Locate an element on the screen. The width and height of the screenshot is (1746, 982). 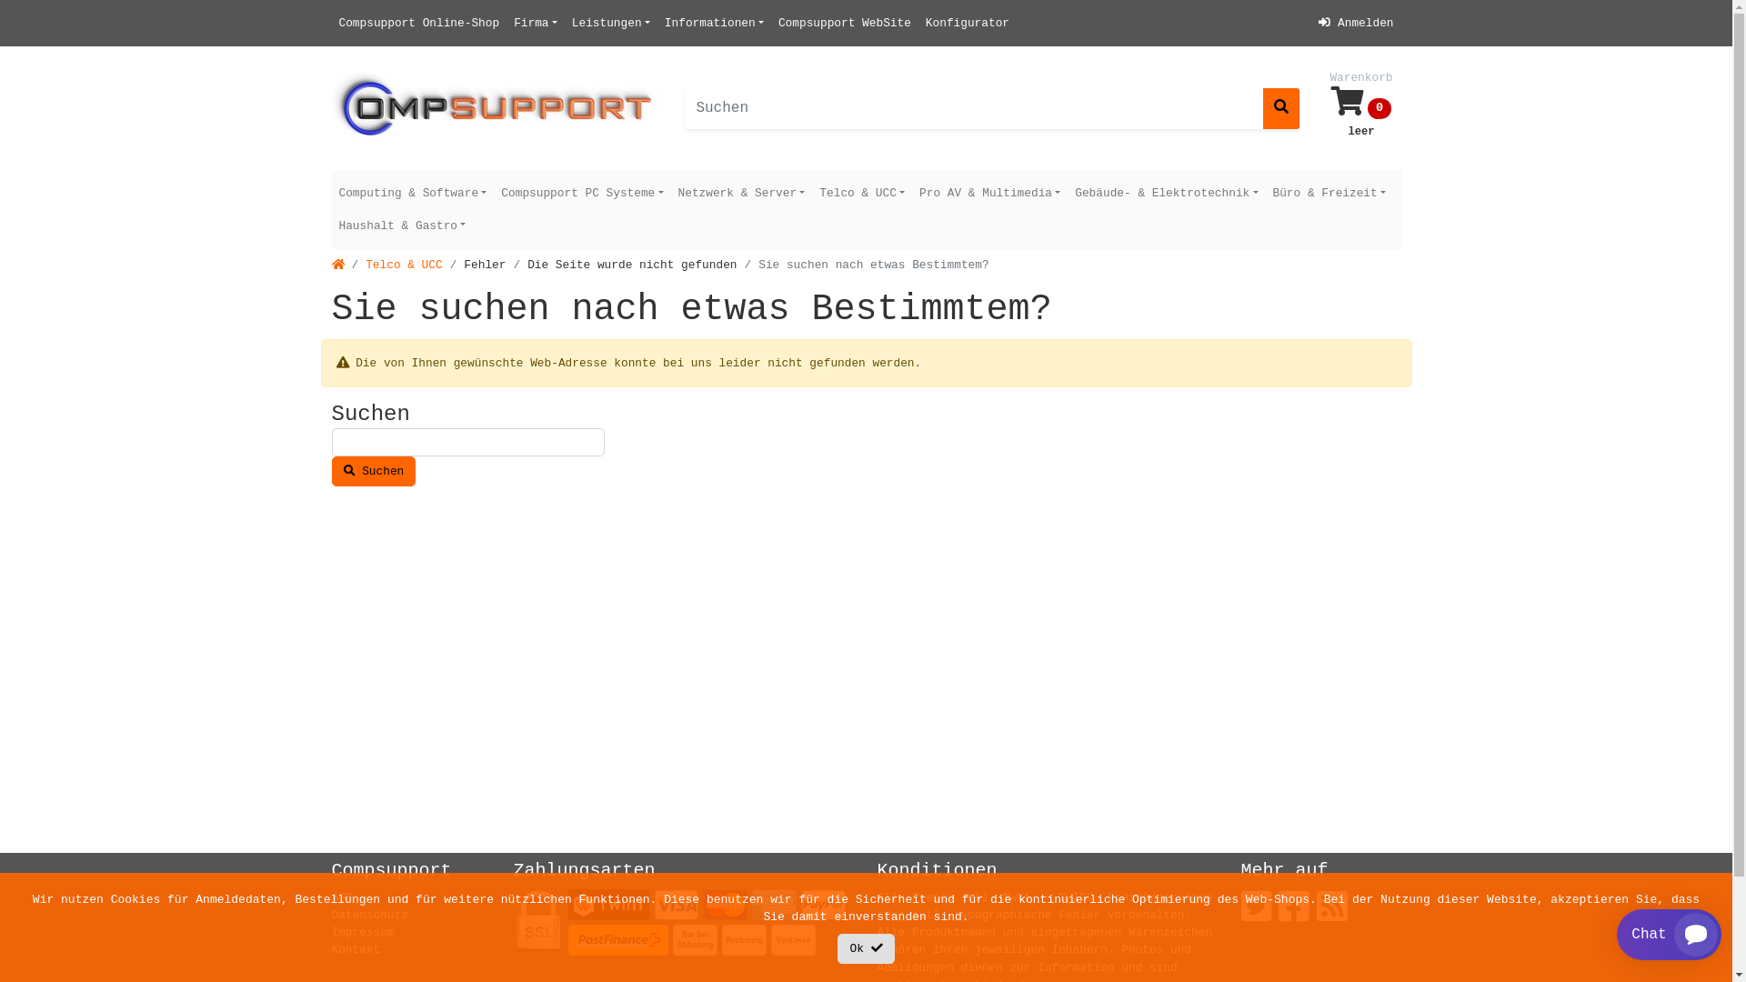
Informationen is located at coordinates (715, 24).